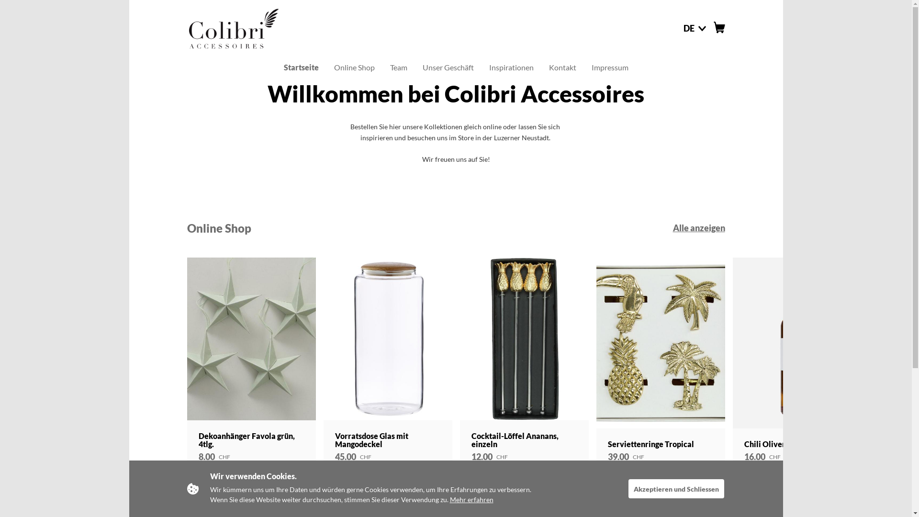 Image resolution: width=919 pixels, height=517 pixels. I want to click on Alle anzeigen, so click(699, 228).